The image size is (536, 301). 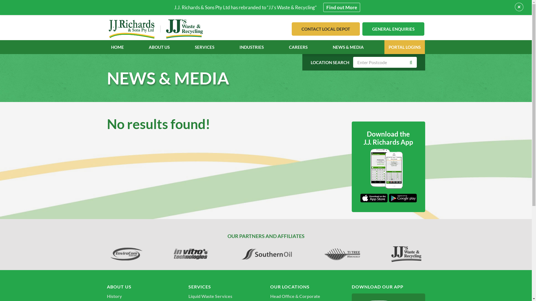 I want to click on GENERAL ENQUIRIES, so click(x=393, y=29).